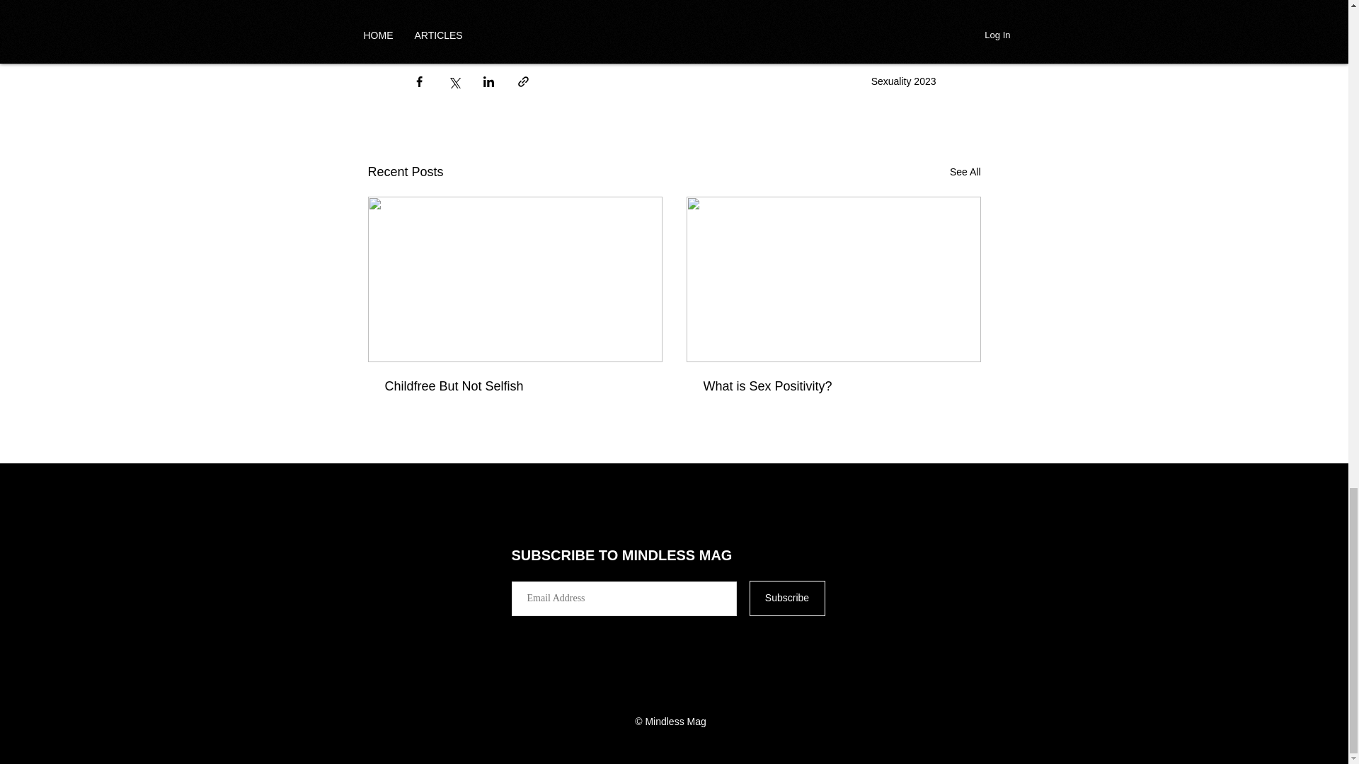 This screenshot has height=764, width=1359. What do you see at coordinates (903, 81) in the screenshot?
I see `Sexuality 2023` at bounding box center [903, 81].